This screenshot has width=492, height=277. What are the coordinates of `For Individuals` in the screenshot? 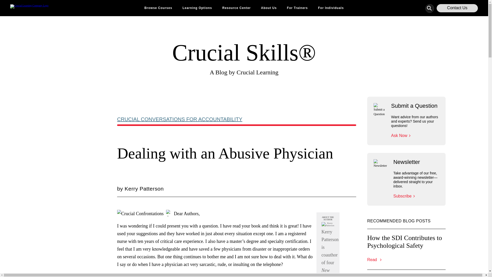 It's located at (331, 8).